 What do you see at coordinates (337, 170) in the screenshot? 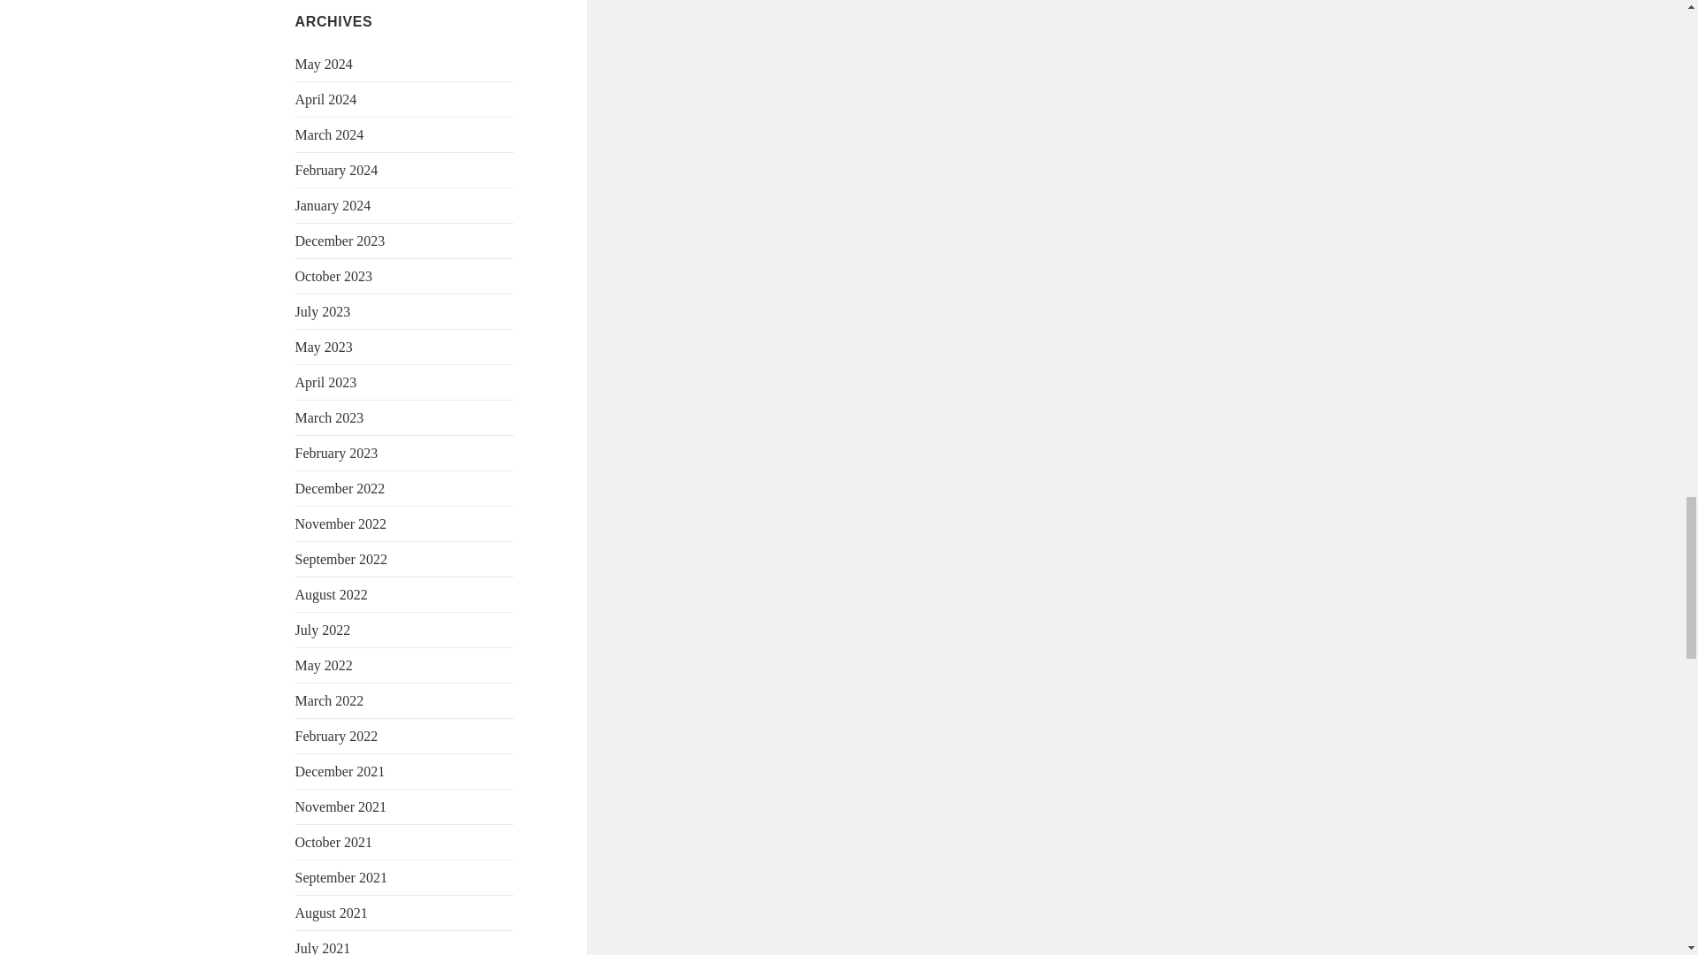
I see `February 2024` at bounding box center [337, 170].